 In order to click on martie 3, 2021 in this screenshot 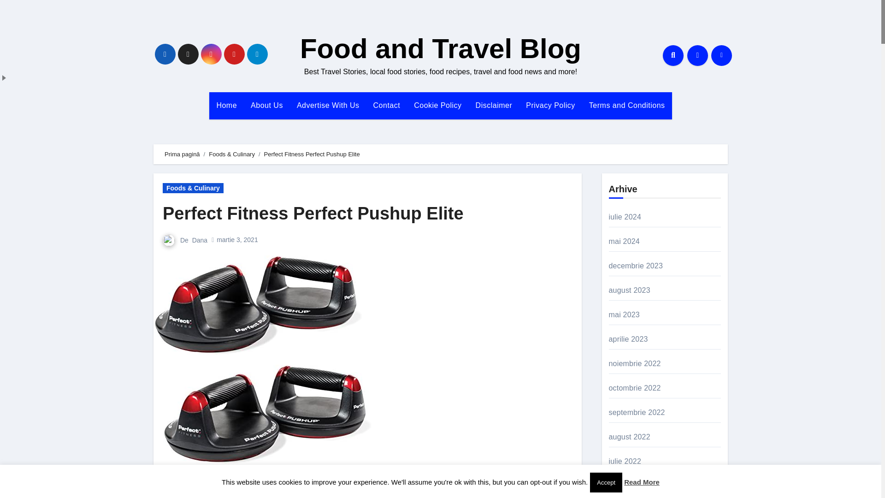, I will do `click(237, 240)`.